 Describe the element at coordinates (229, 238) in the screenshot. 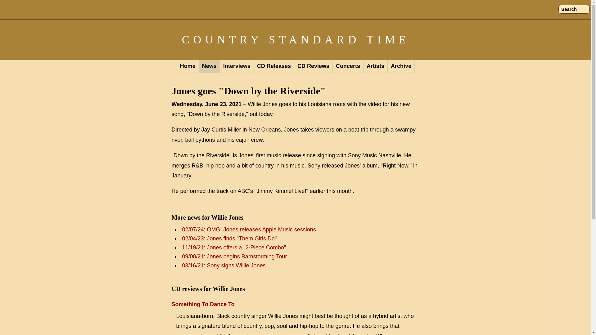

I see `Jones finds "Them Girls Do"` at that location.